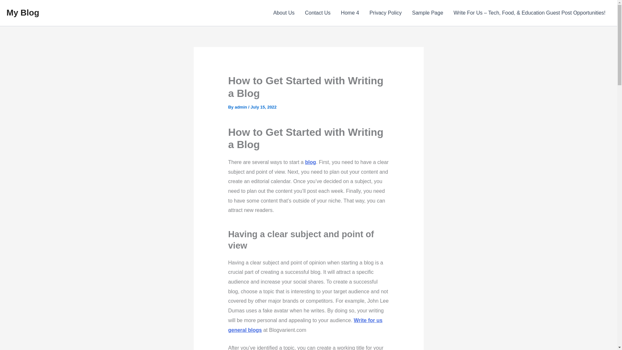 The width and height of the screenshot is (622, 350). What do you see at coordinates (241, 107) in the screenshot?
I see `View all posts by admin` at bounding box center [241, 107].